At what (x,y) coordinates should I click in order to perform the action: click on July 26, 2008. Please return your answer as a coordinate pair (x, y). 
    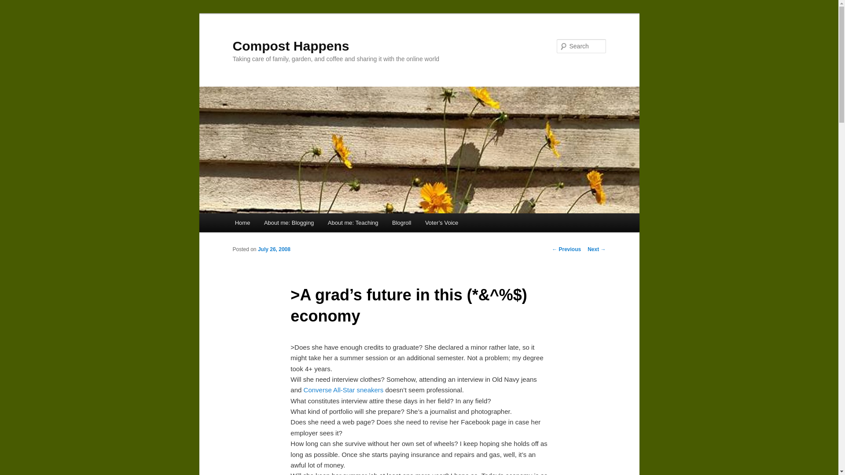
    Looking at the image, I should click on (274, 249).